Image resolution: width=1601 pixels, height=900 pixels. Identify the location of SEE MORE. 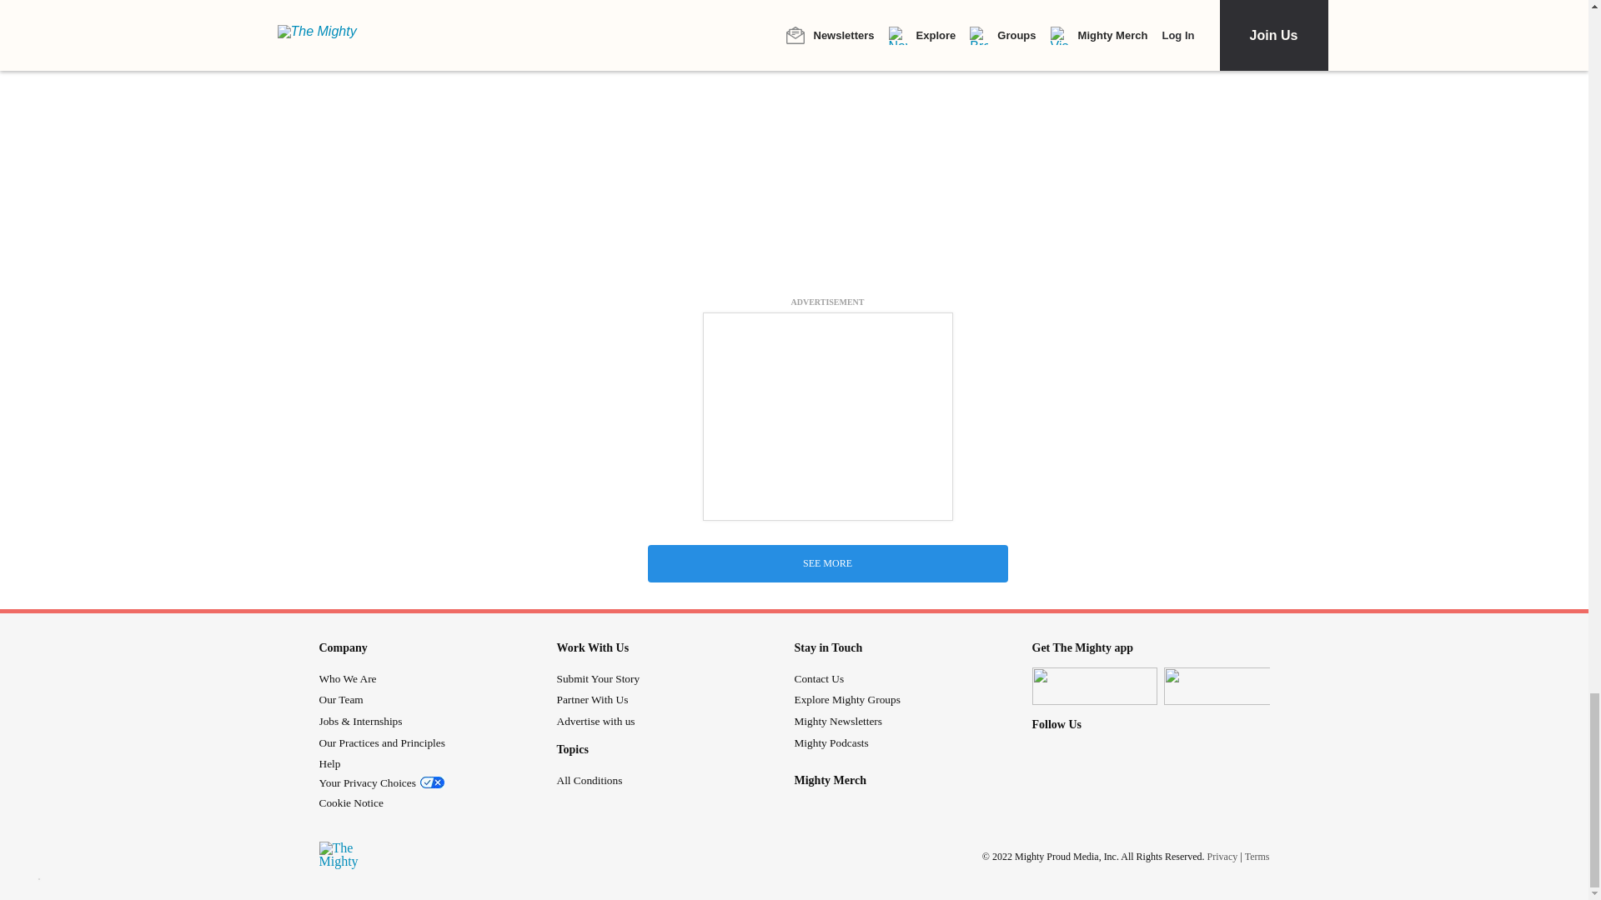
(826, 563).